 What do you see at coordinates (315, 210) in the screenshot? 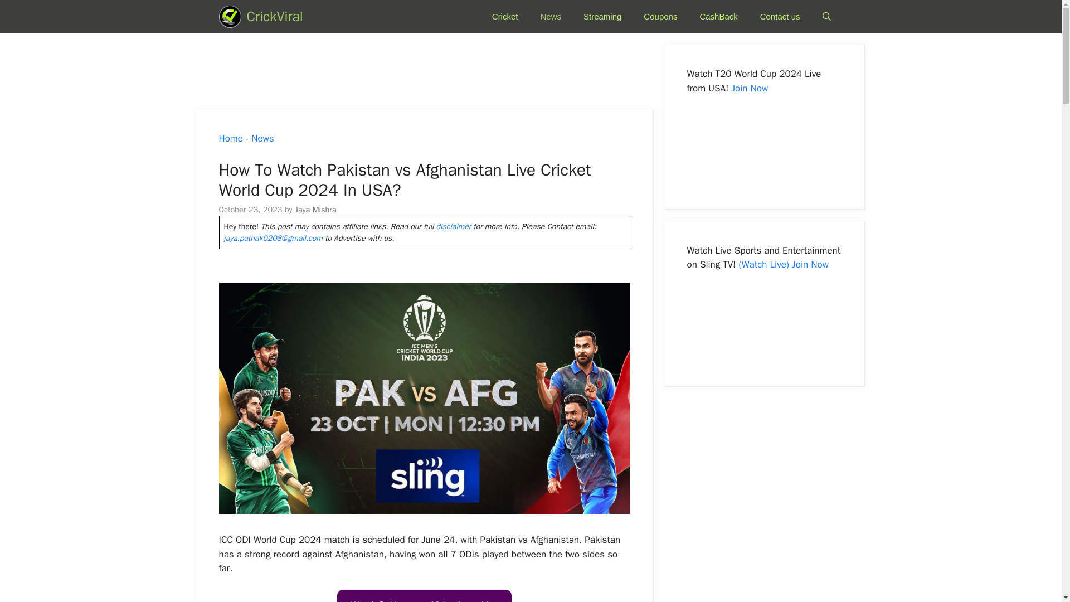
I see `View all posts by Jaya Mishra` at bounding box center [315, 210].